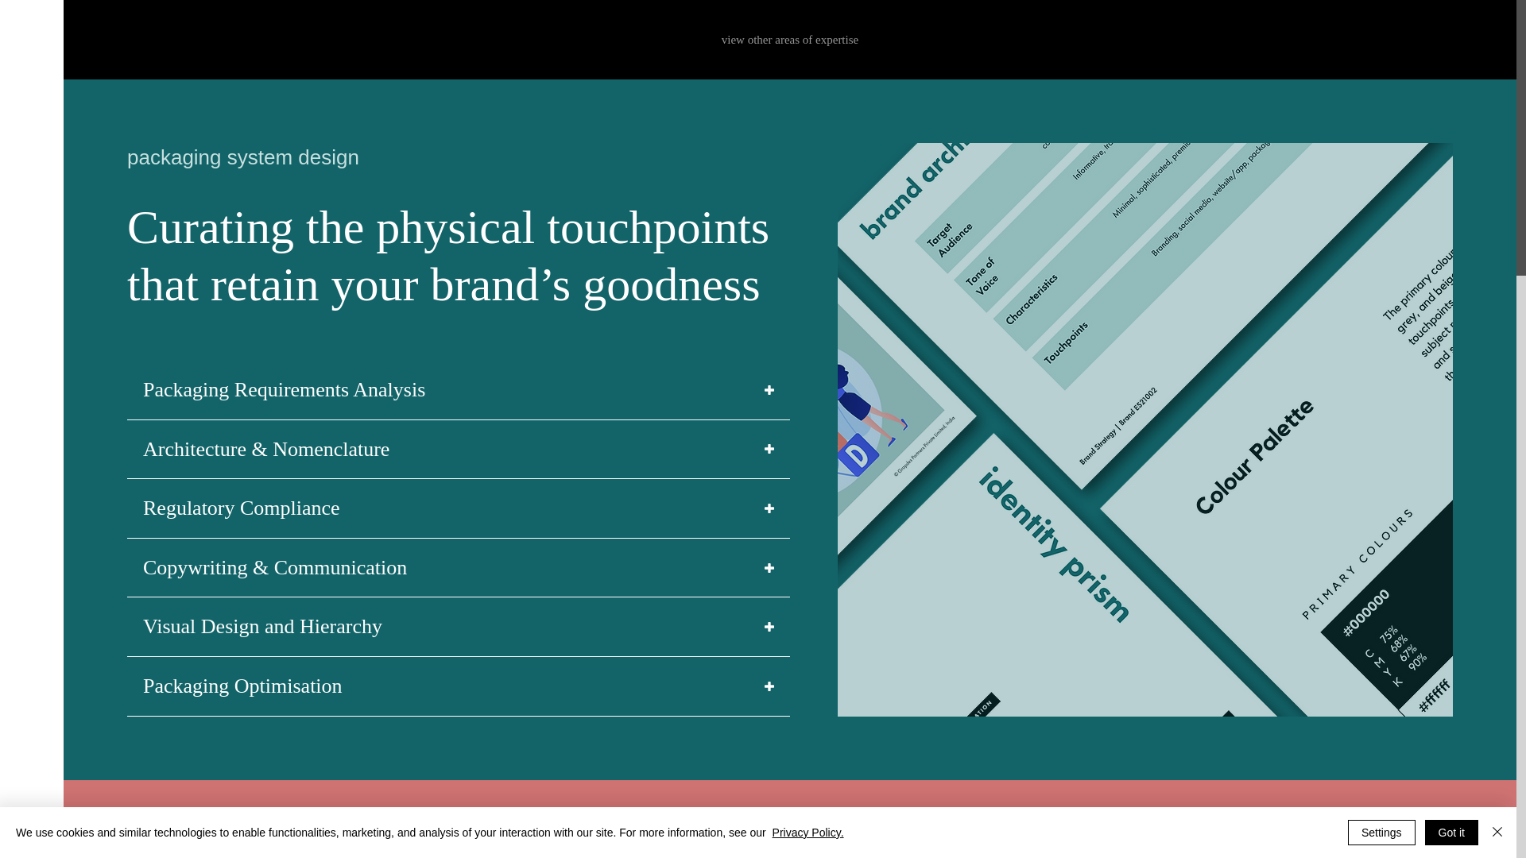 This screenshot has height=858, width=1526. What do you see at coordinates (790, 40) in the screenshot?
I see `view other areas of expertise` at bounding box center [790, 40].